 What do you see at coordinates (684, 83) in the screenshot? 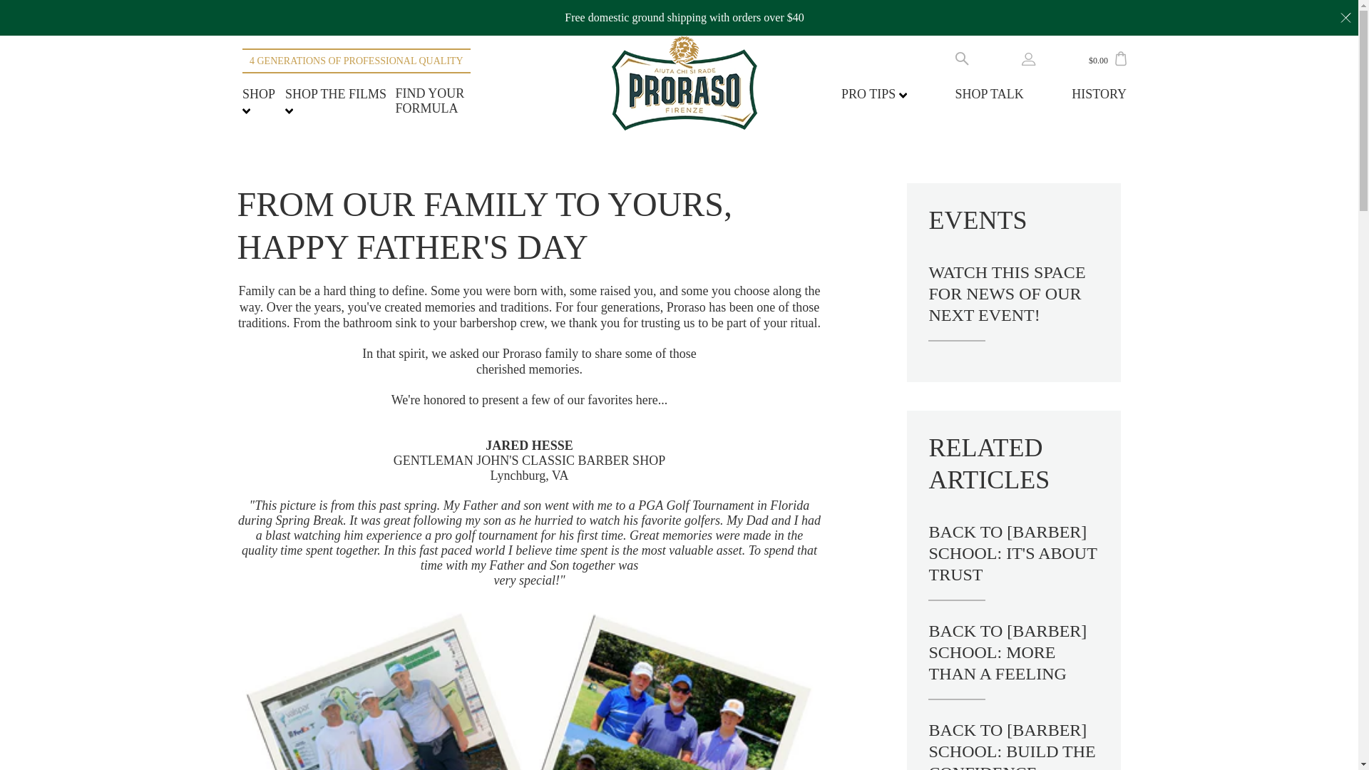
I see `Proraso USA` at bounding box center [684, 83].